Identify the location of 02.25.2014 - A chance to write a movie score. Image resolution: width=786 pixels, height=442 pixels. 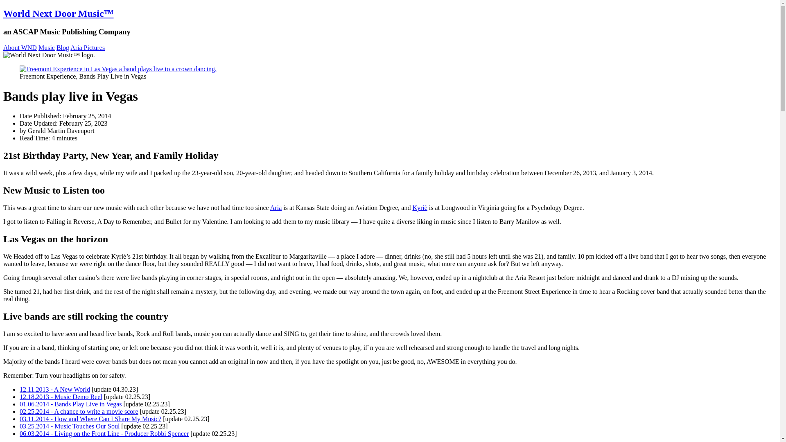
(79, 411).